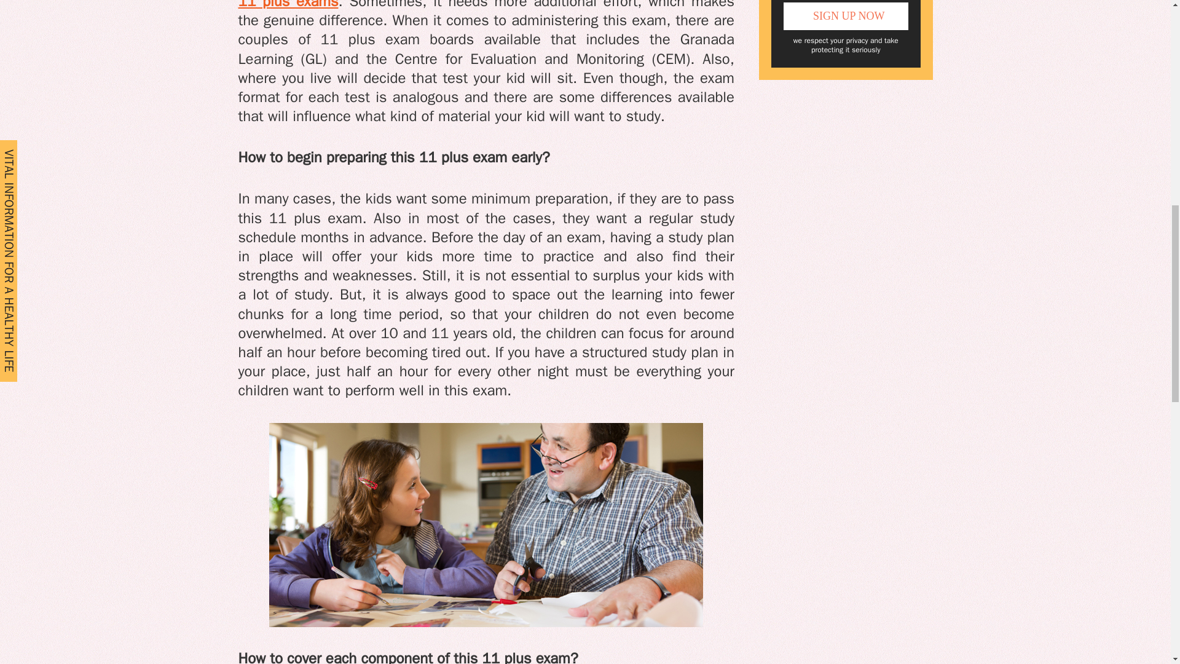  I want to click on Sign Up Now, so click(846, 16).